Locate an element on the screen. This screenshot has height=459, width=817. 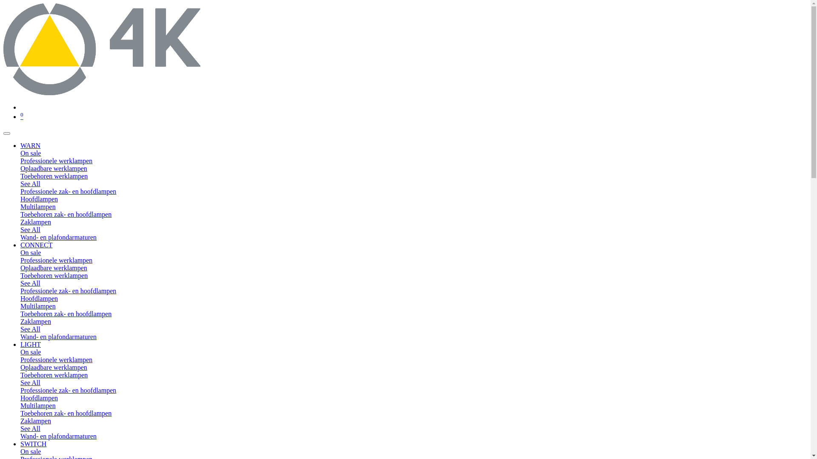
Toebehoren zak- en hoofdlampen is located at coordinates (66, 214).